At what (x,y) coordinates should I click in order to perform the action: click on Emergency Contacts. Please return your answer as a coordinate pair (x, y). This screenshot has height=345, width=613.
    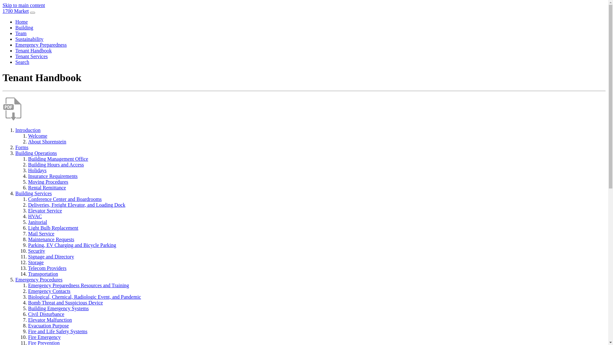
    Looking at the image, I should click on (49, 291).